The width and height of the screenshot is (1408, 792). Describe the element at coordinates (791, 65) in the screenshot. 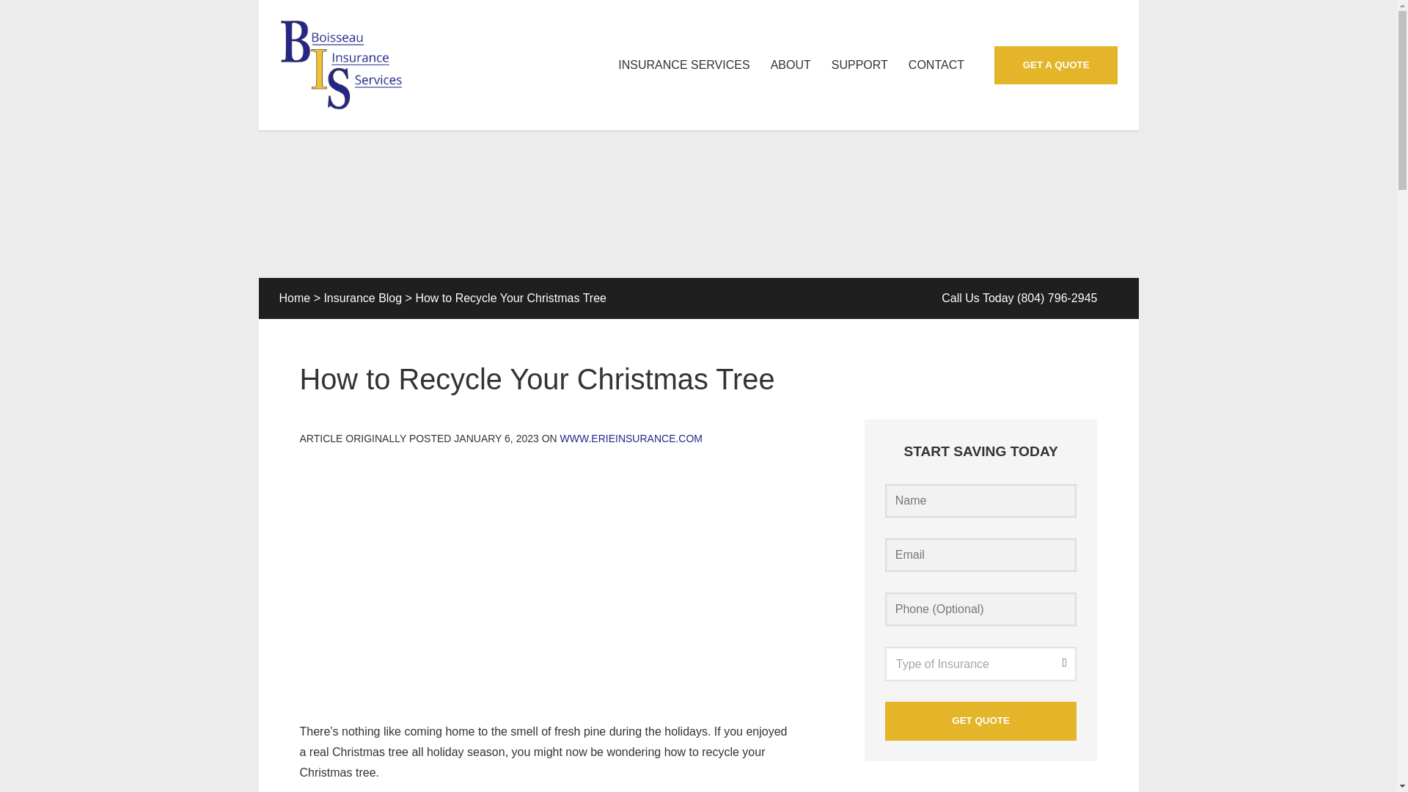

I see `ABOUT` at that location.